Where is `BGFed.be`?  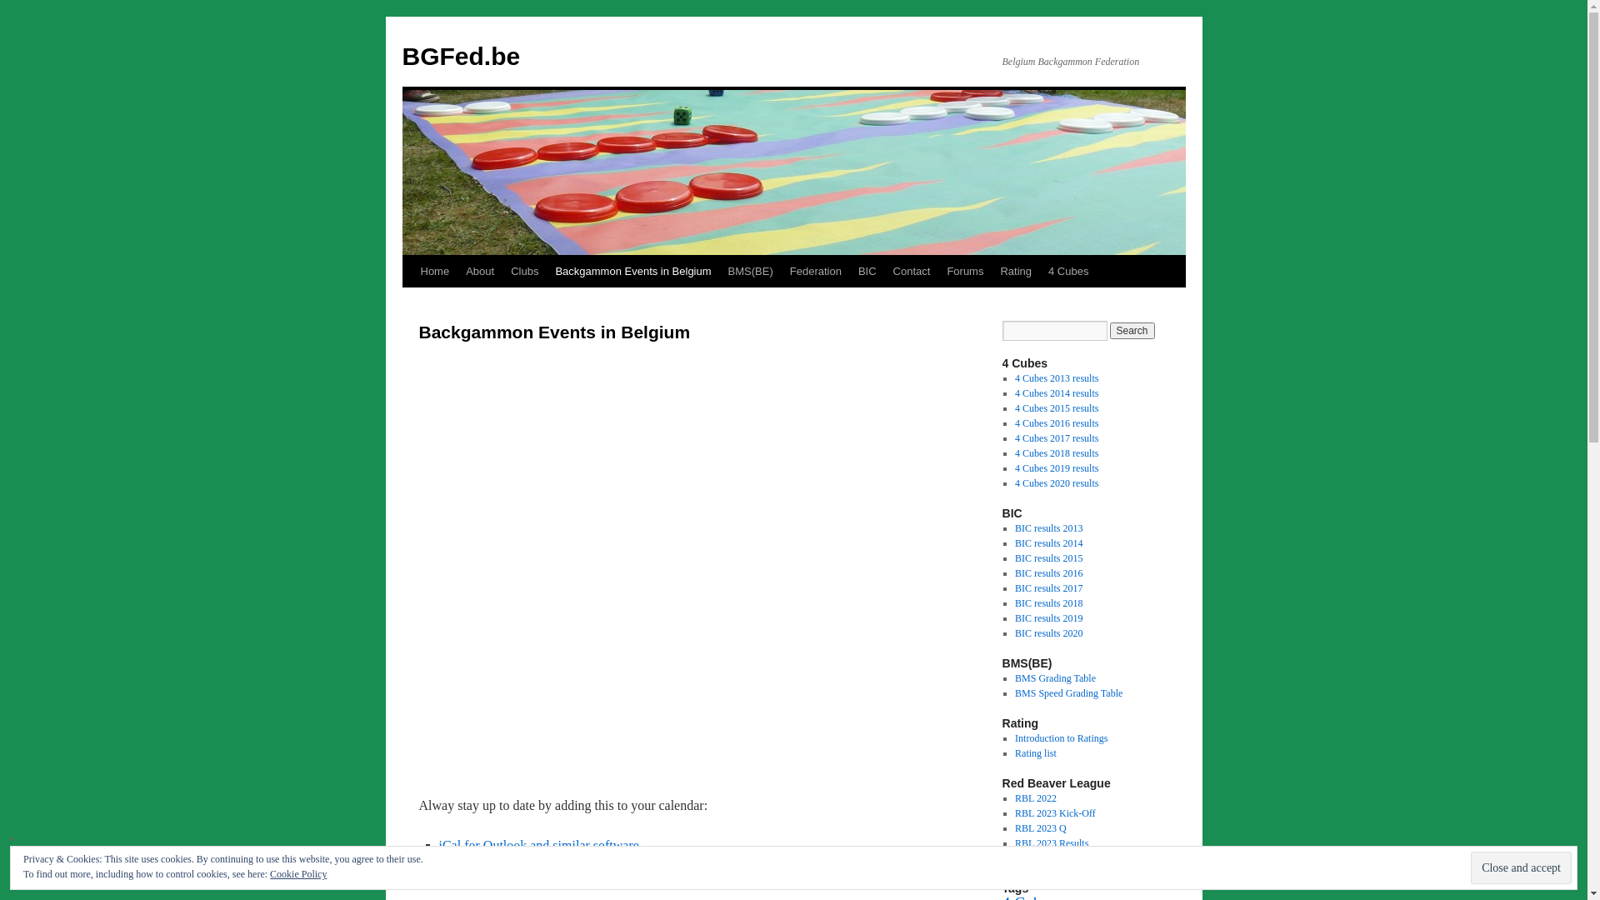
BGFed.be is located at coordinates (461, 57).